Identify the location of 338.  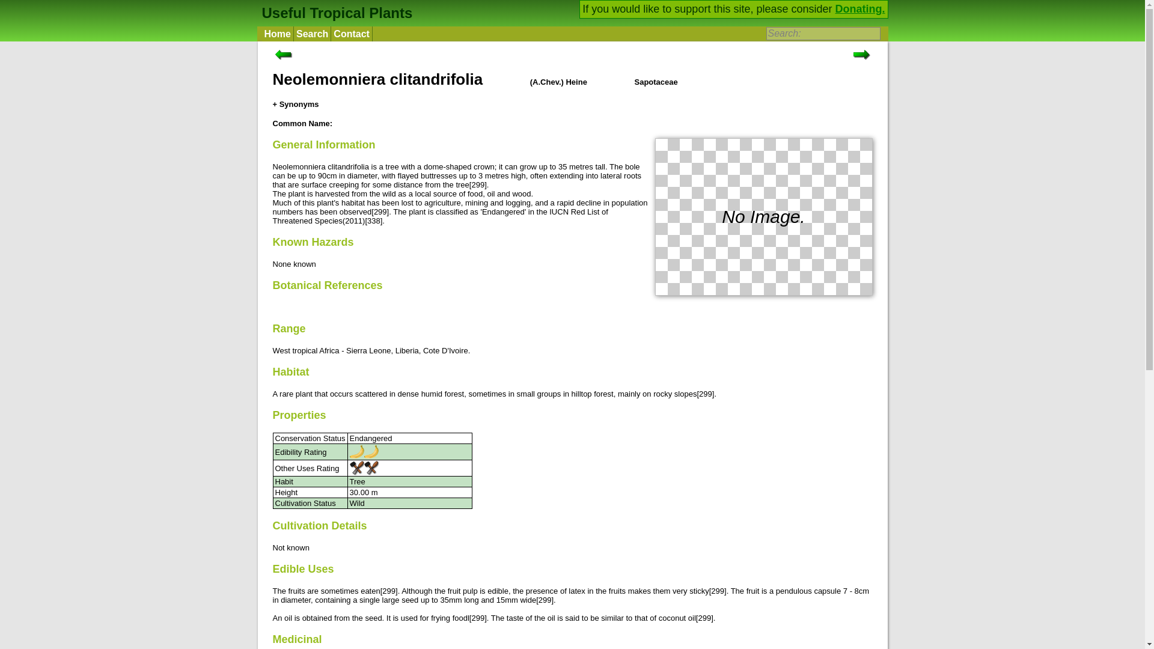
(374, 220).